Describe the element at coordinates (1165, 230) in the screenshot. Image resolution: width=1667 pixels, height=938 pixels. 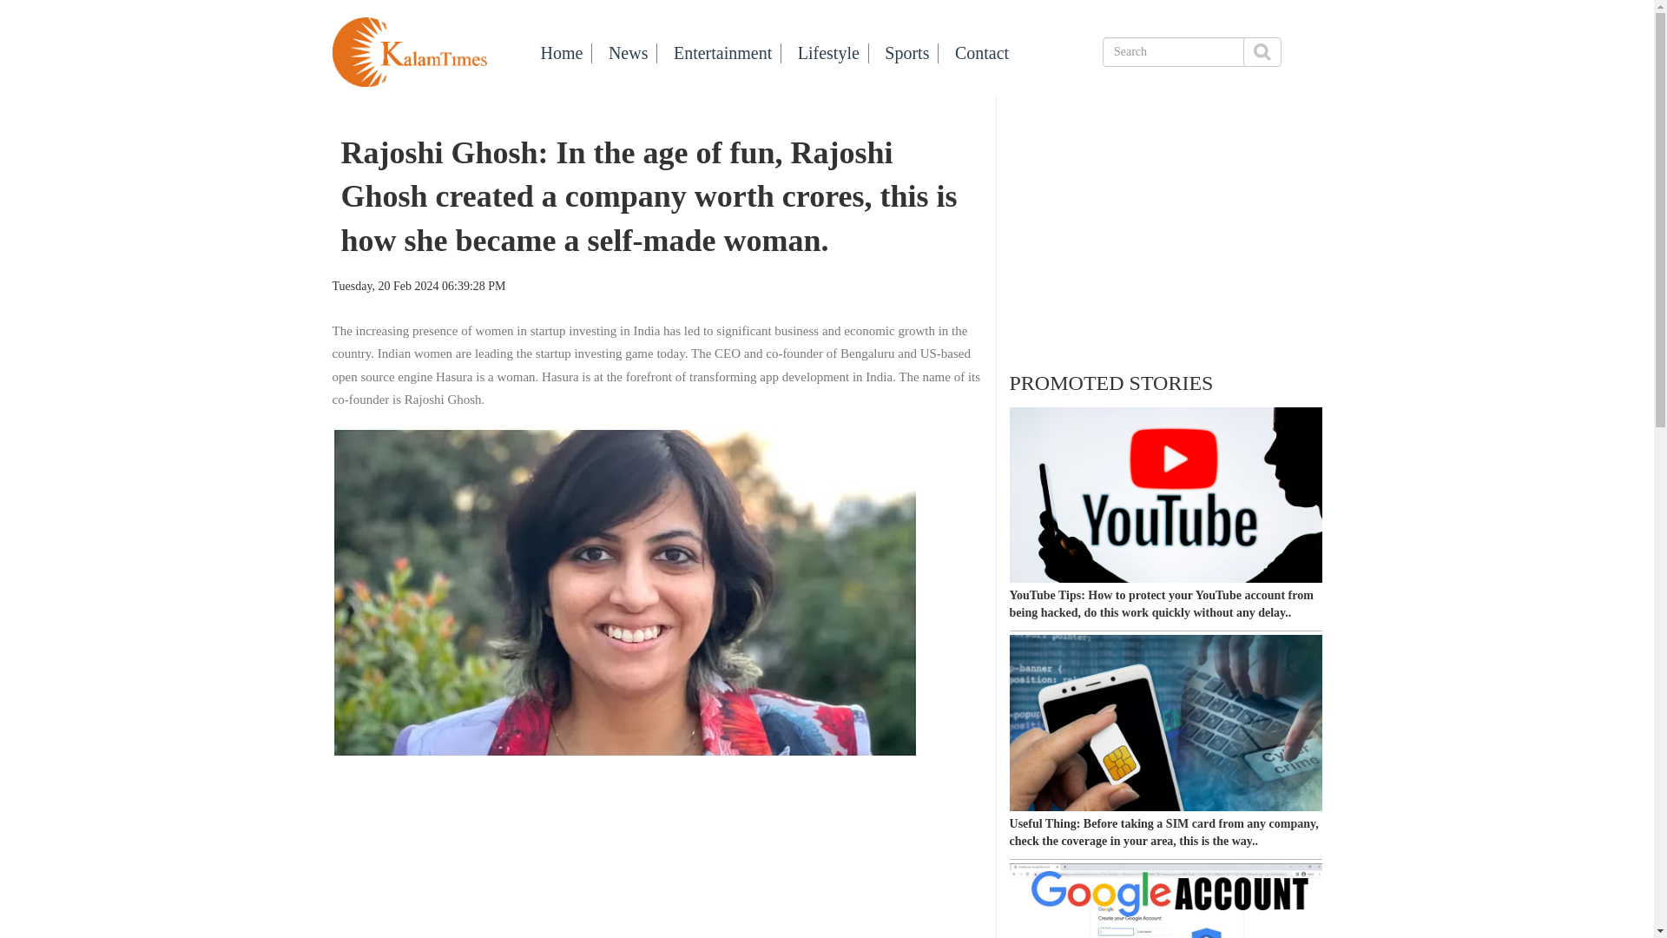
I see `Advertisement` at that location.